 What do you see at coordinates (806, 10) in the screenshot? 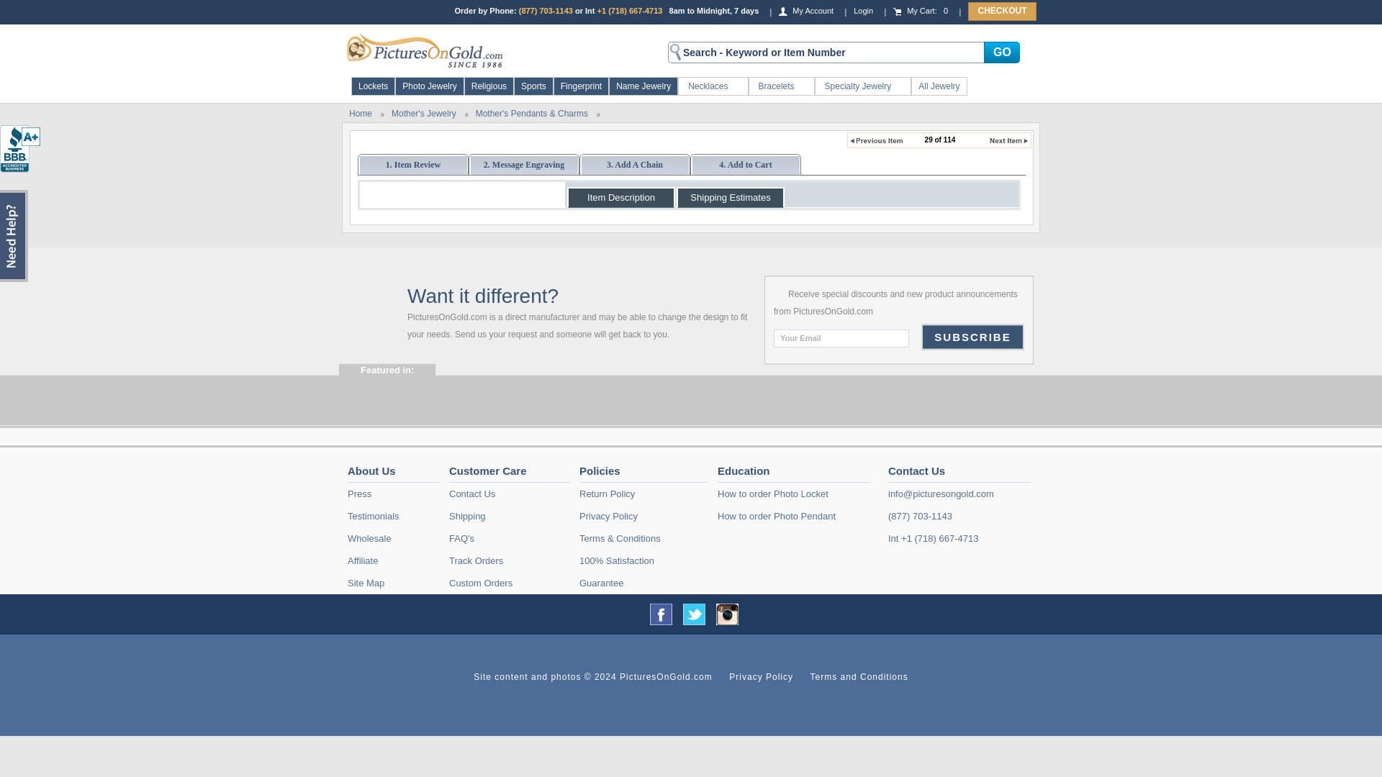
I see `My Account` at bounding box center [806, 10].